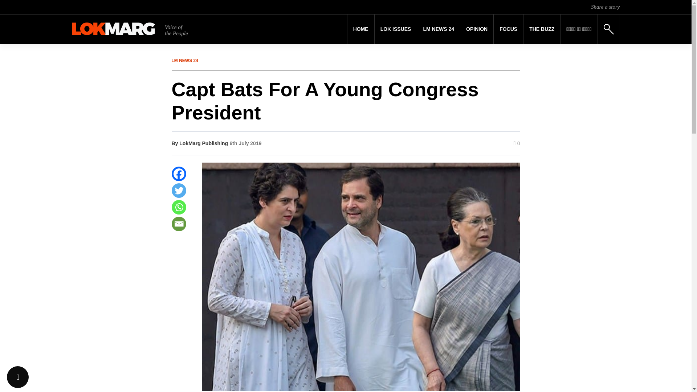  I want to click on LM NEWS 24, so click(439, 29).